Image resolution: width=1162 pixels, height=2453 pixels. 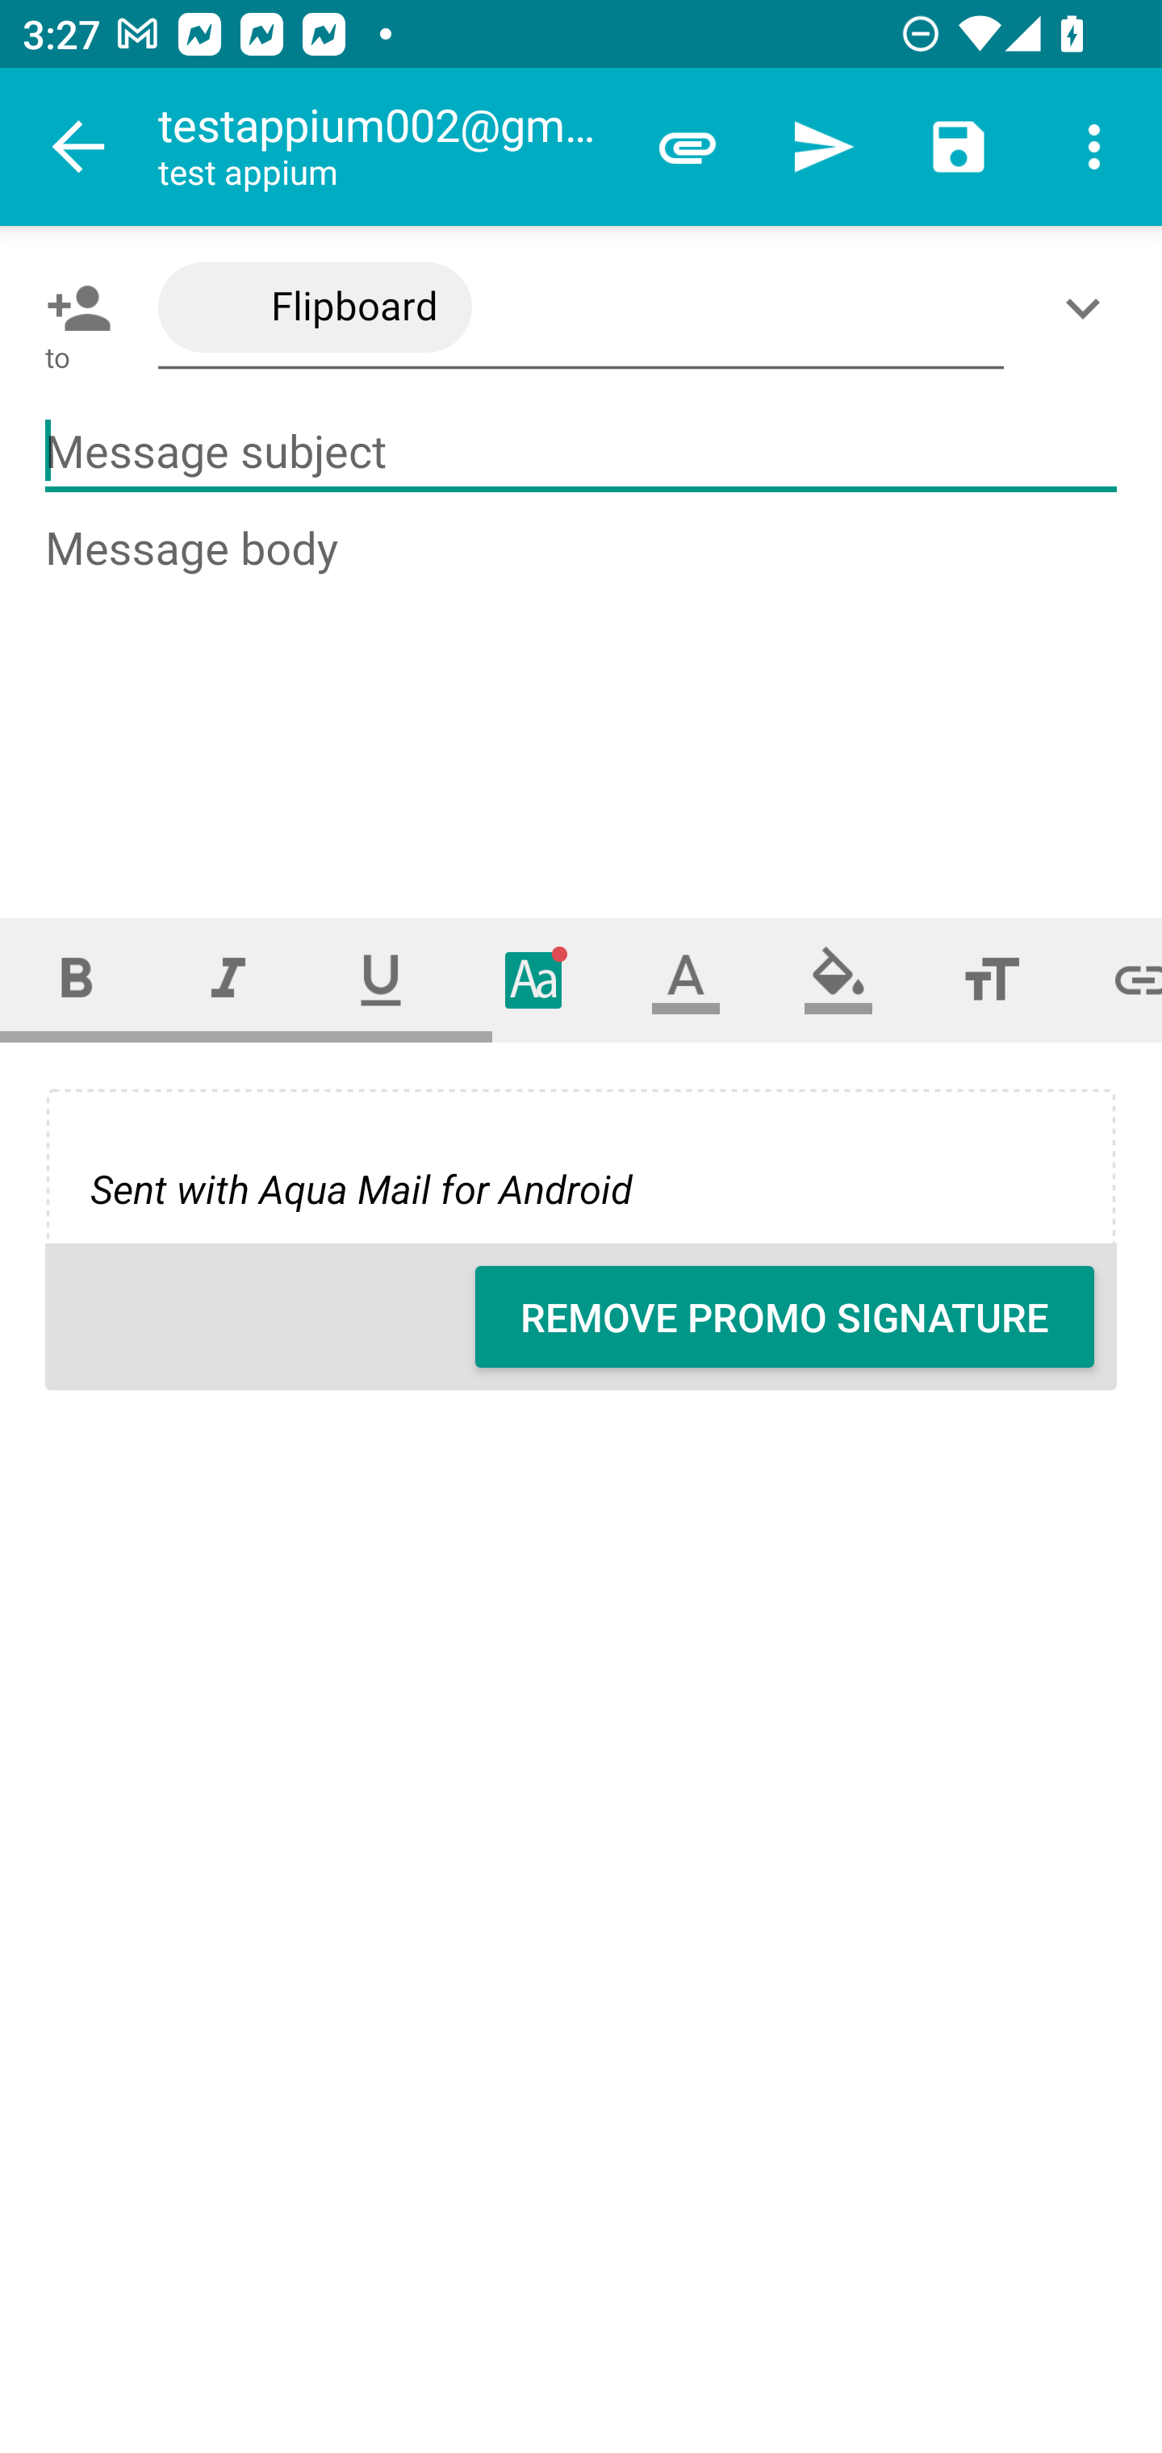 What do you see at coordinates (823, 147) in the screenshot?
I see `Send` at bounding box center [823, 147].